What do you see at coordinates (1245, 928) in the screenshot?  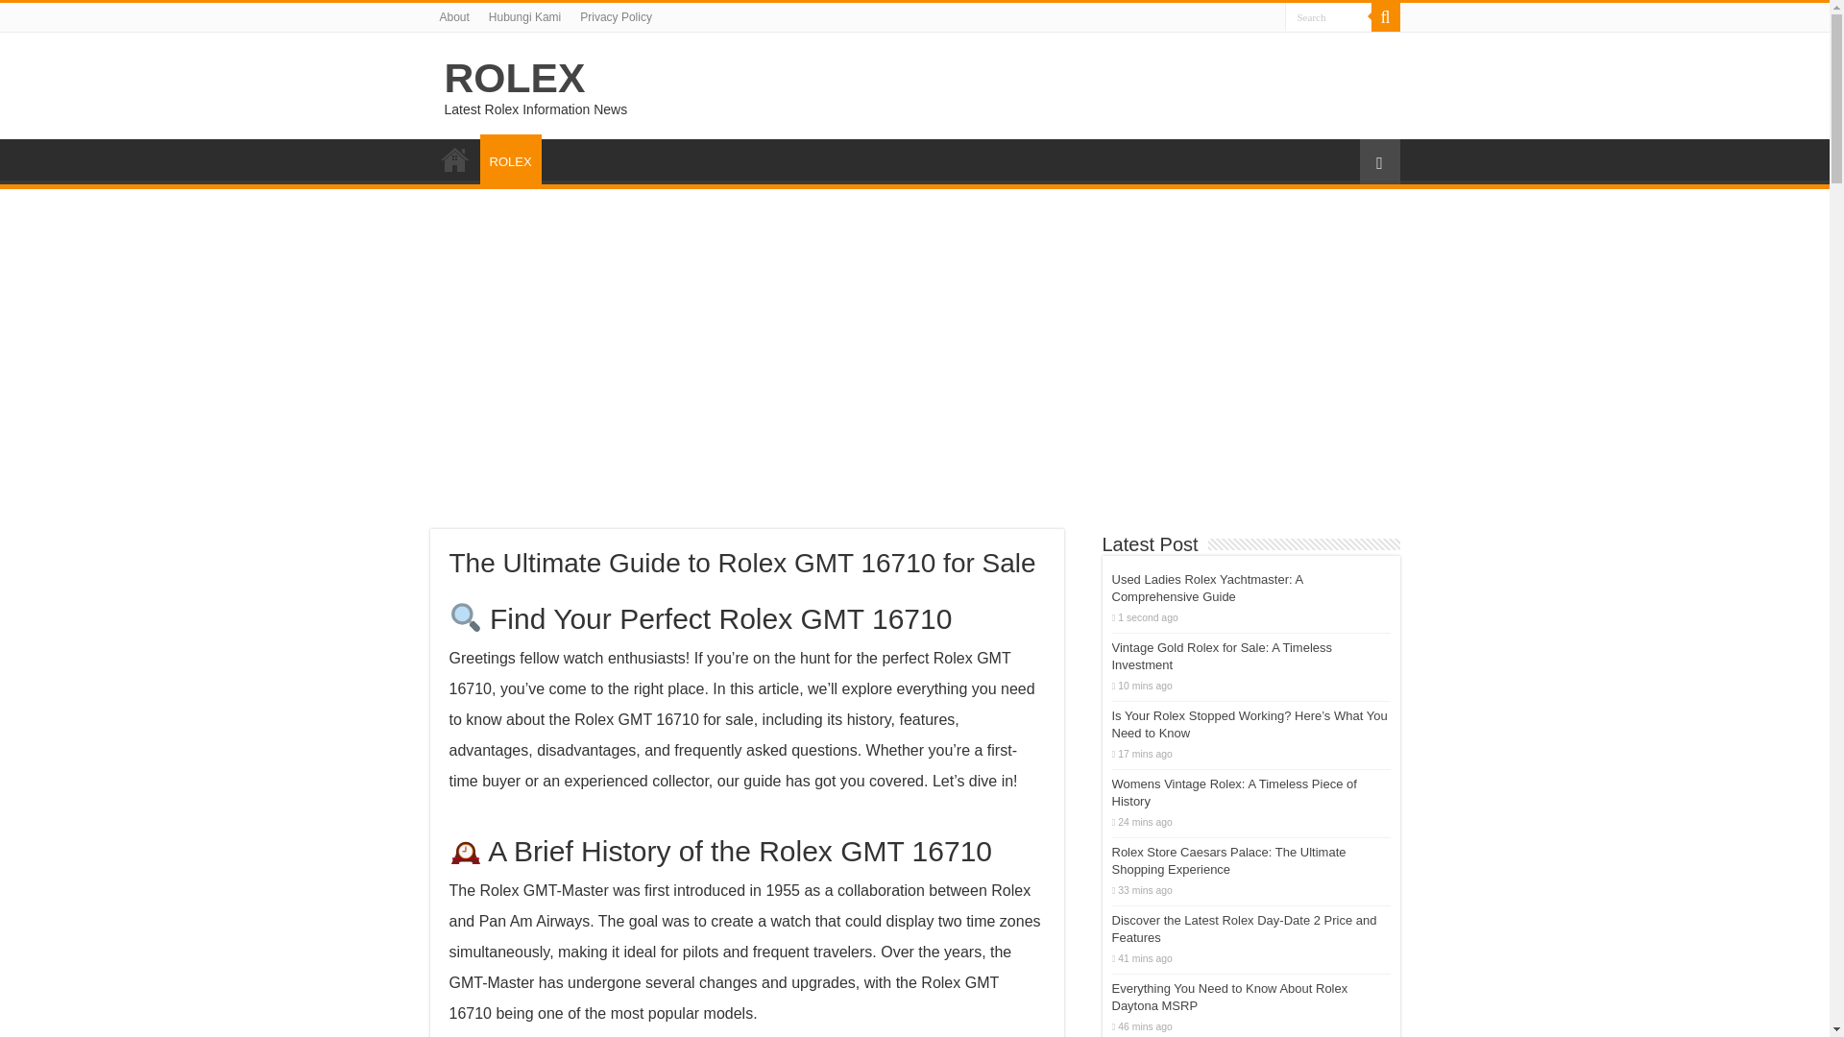 I see `Discover the Latest Rolex Day-Date 2 Price and Features` at bounding box center [1245, 928].